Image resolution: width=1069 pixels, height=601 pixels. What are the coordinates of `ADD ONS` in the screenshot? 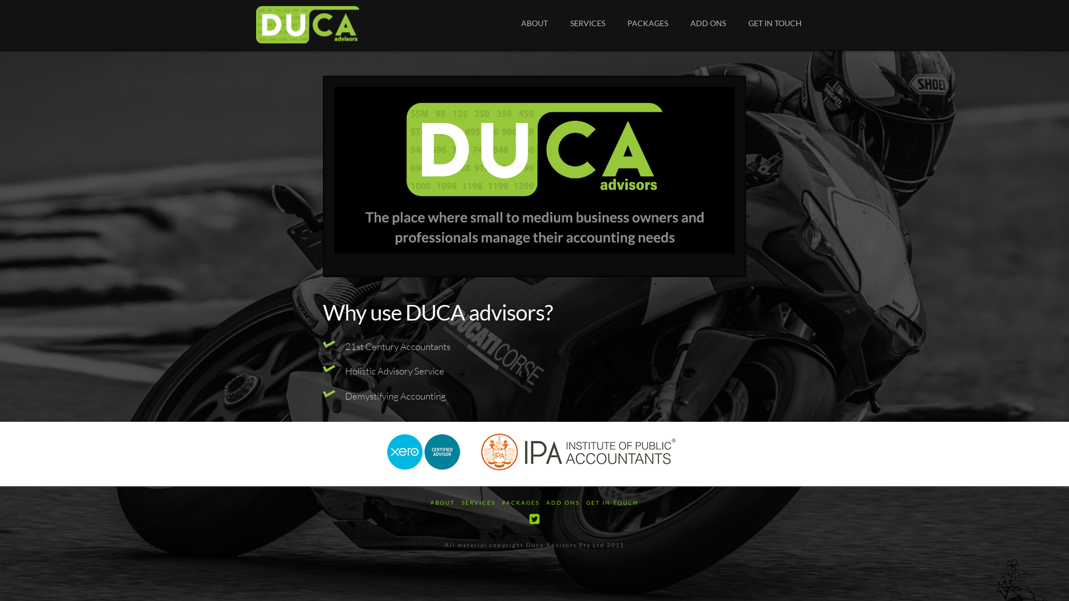 It's located at (563, 503).